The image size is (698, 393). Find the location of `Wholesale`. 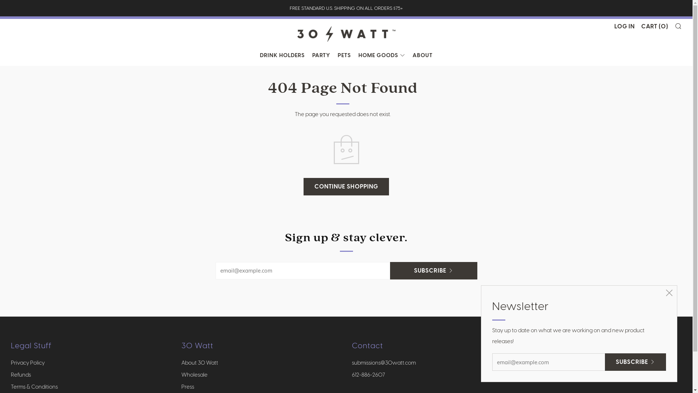

Wholesale is located at coordinates (194, 375).